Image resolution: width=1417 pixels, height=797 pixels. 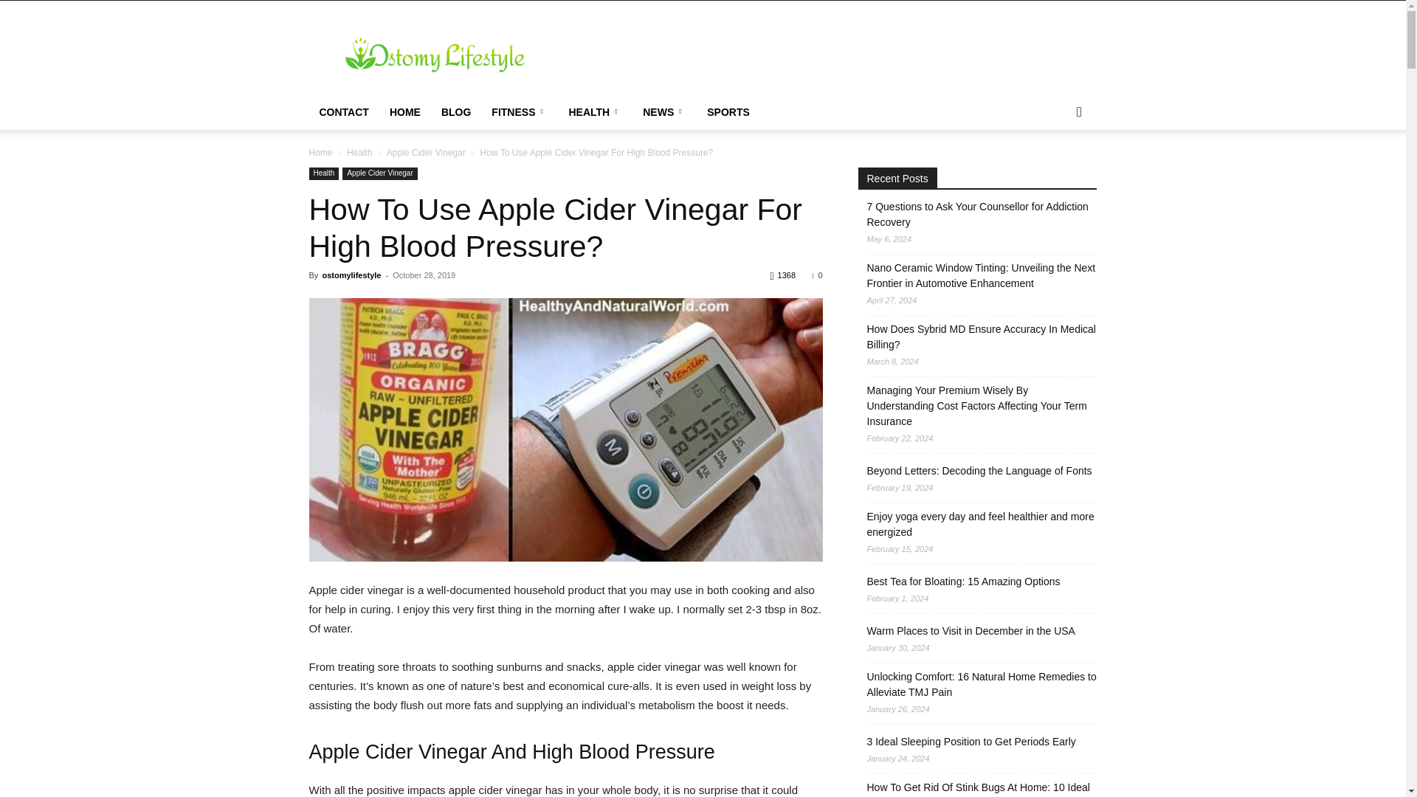 I want to click on FITNESS, so click(x=520, y=112).